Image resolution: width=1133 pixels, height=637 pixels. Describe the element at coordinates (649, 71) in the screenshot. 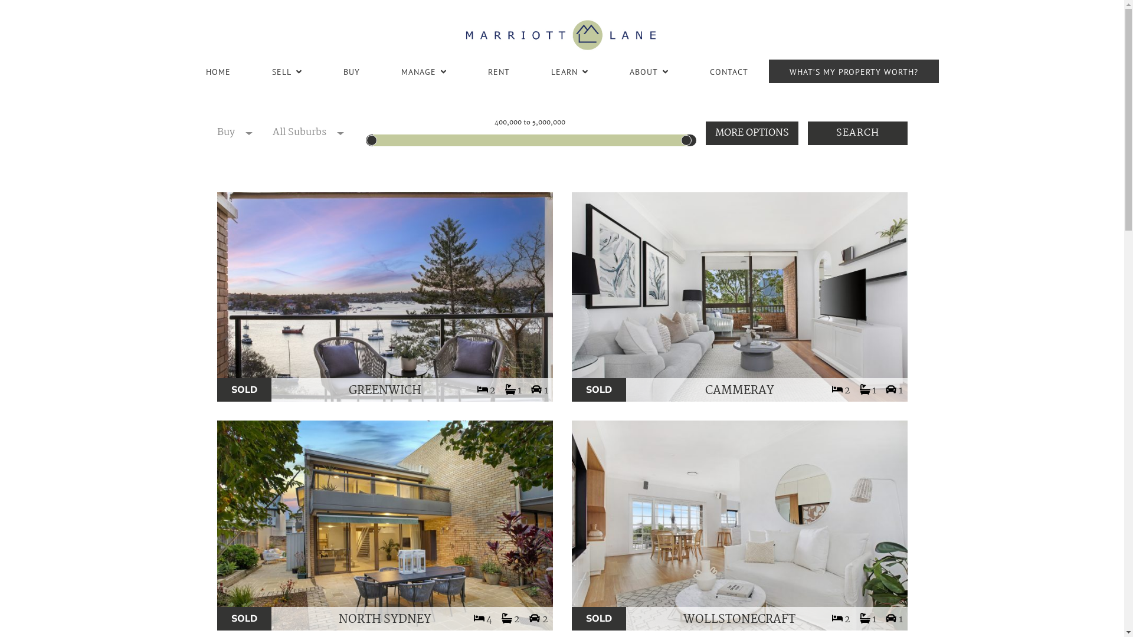

I see `ABOUT` at that location.